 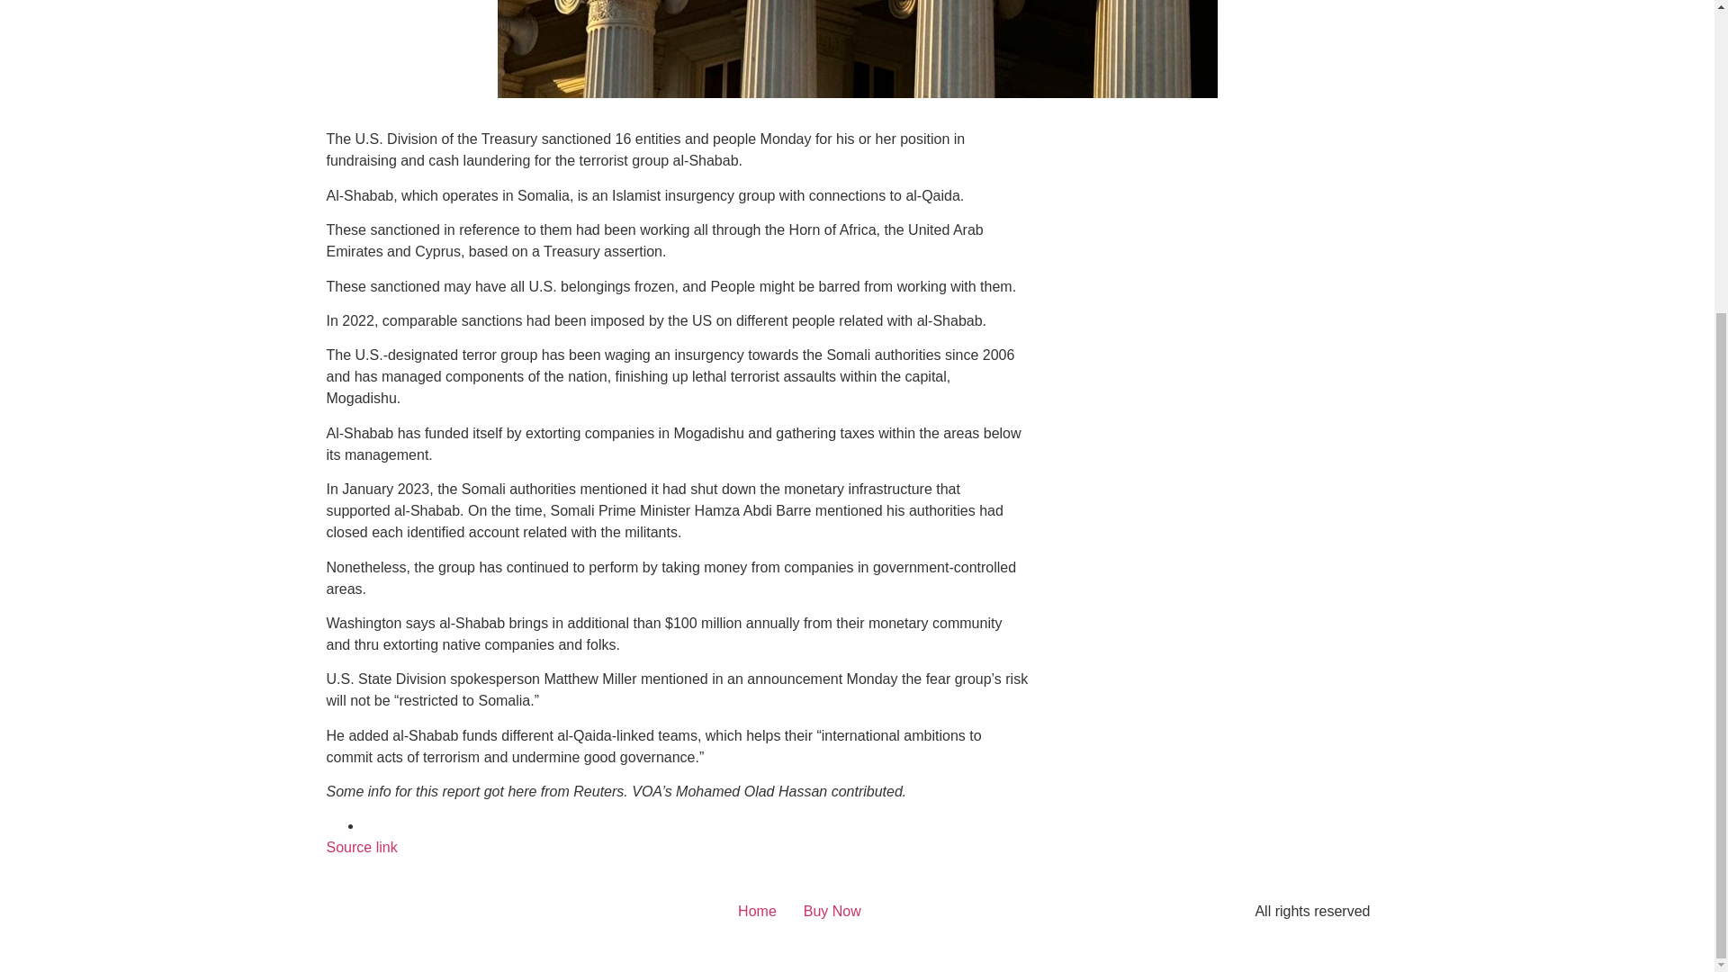 What do you see at coordinates (832, 911) in the screenshot?
I see `Buy Now` at bounding box center [832, 911].